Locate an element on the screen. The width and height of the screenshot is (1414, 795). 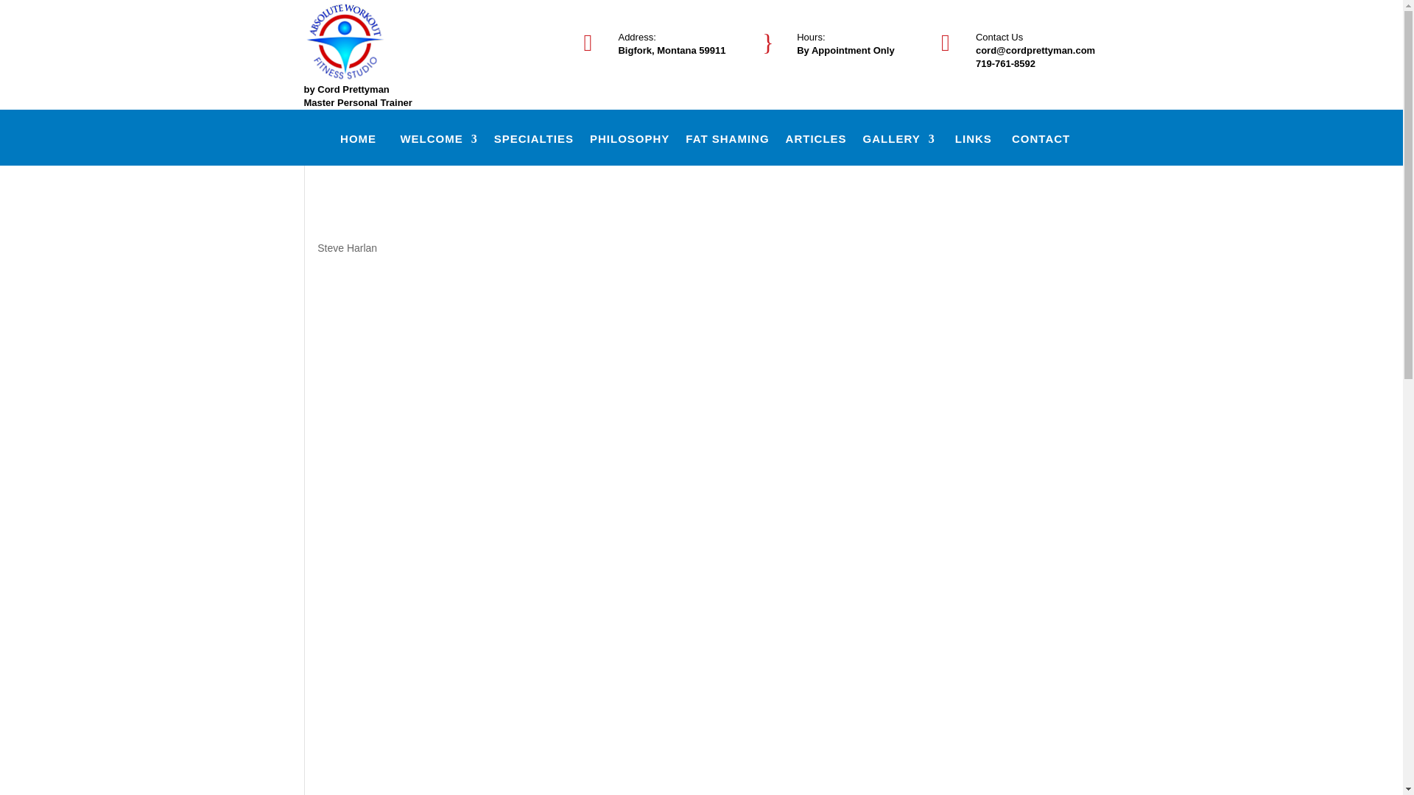
WELCOME is located at coordinates (439, 149).